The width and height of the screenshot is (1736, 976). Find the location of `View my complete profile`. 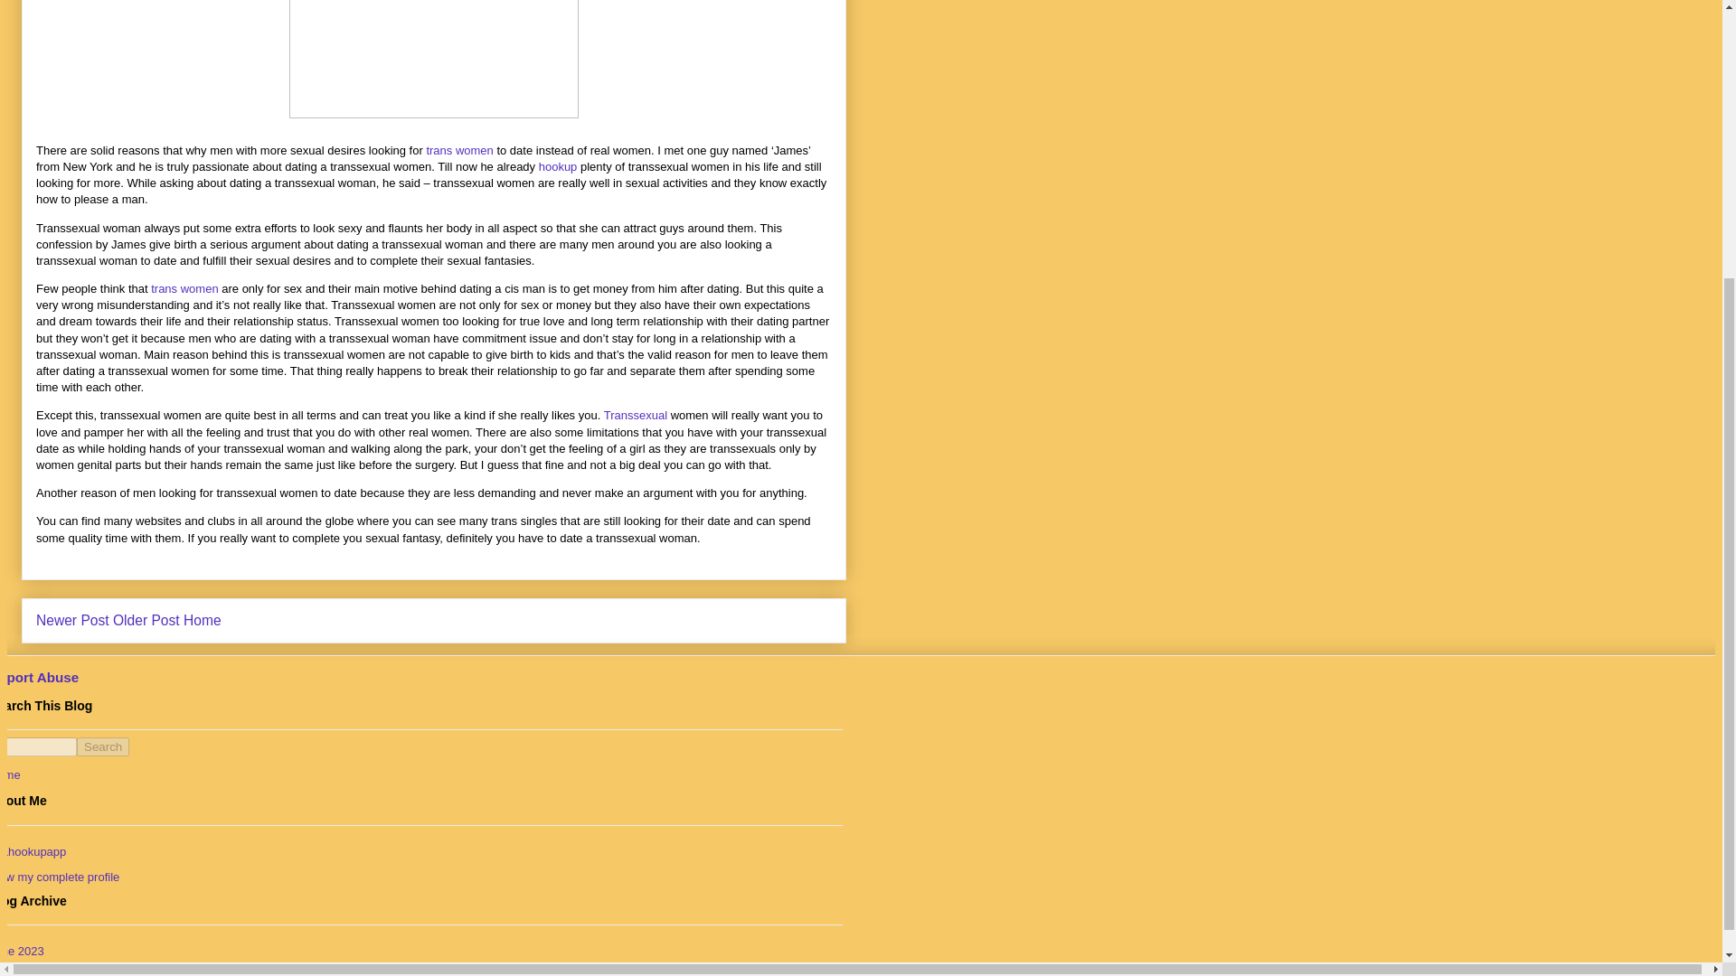

View my complete profile is located at coordinates (60, 877).